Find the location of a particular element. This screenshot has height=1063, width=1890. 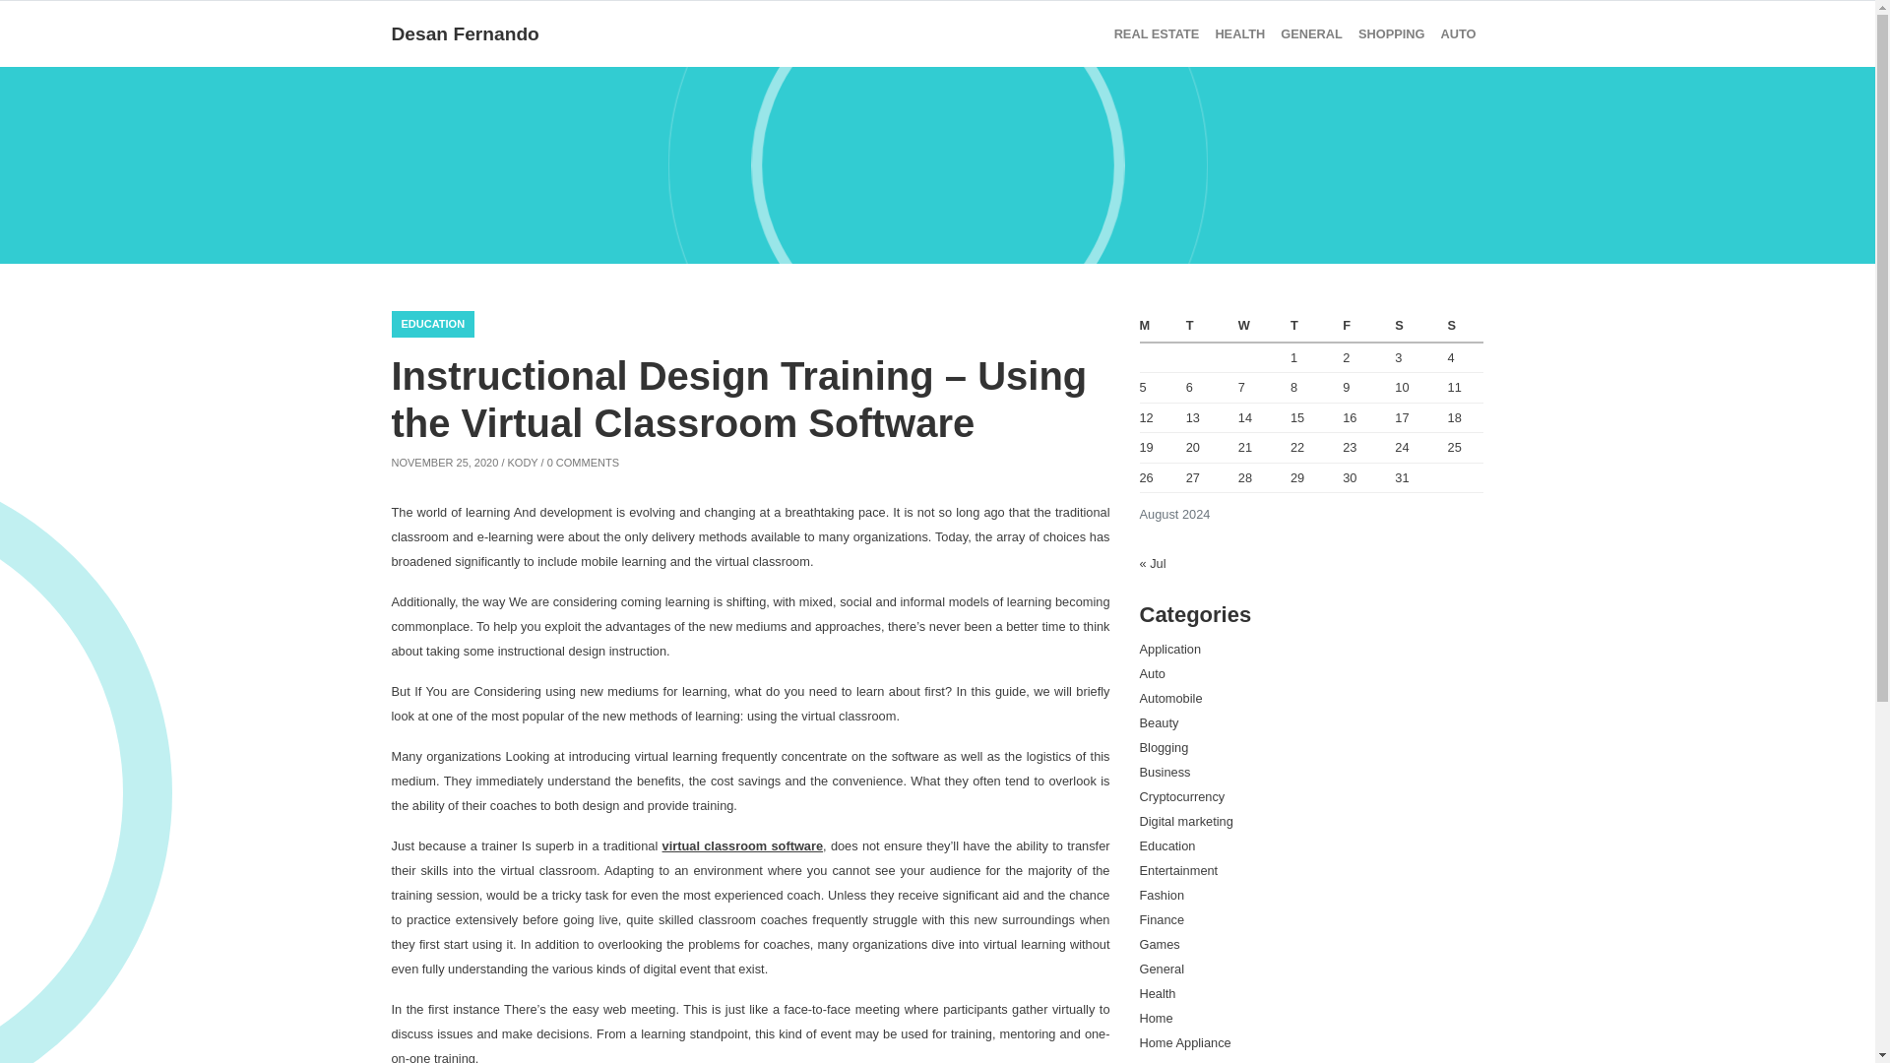

Sunday is located at coordinates (1463, 327).